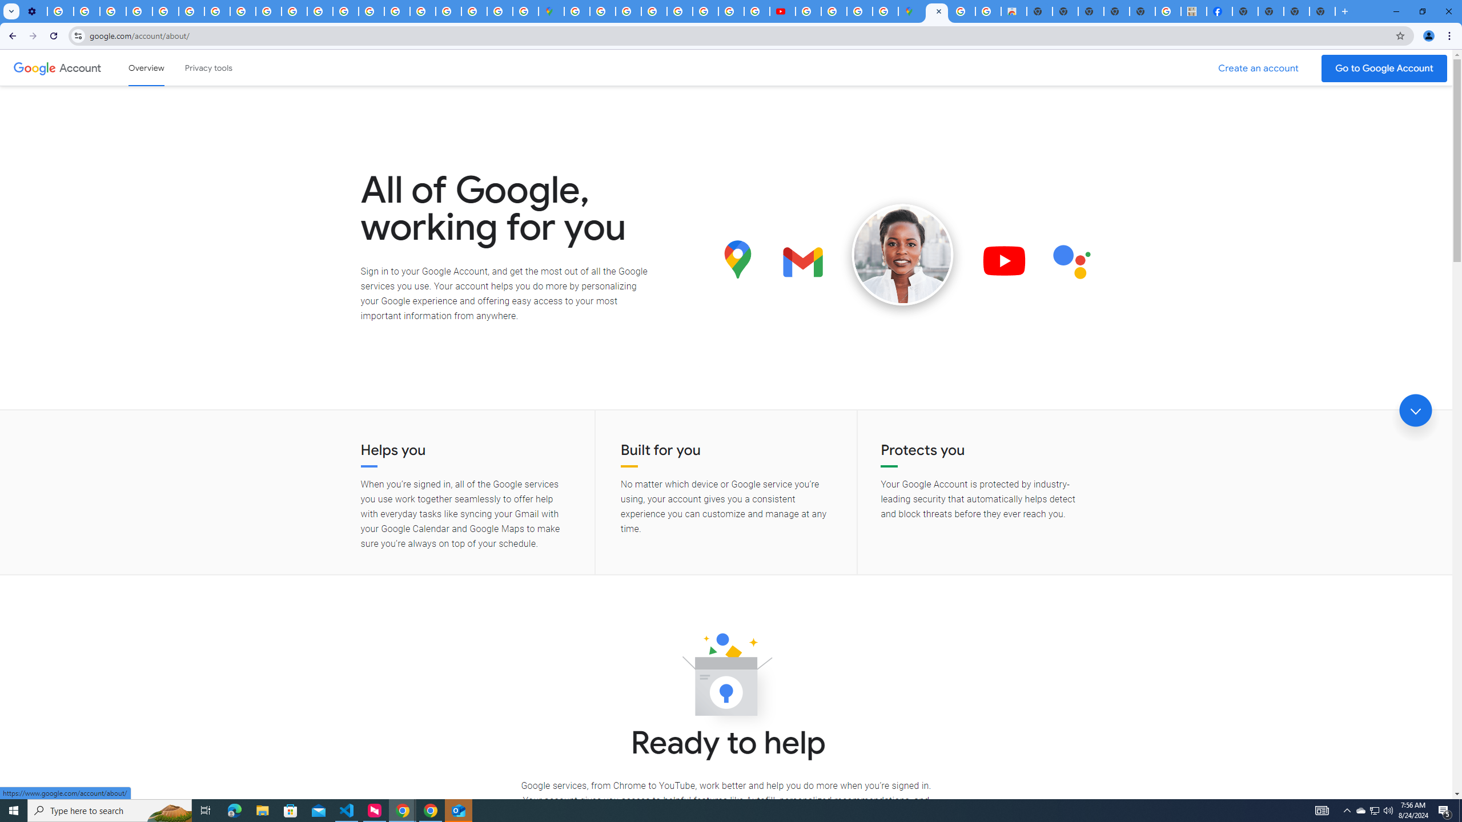 This screenshot has width=1462, height=822. Describe the element at coordinates (268, 11) in the screenshot. I see `Privacy Checkup` at that location.